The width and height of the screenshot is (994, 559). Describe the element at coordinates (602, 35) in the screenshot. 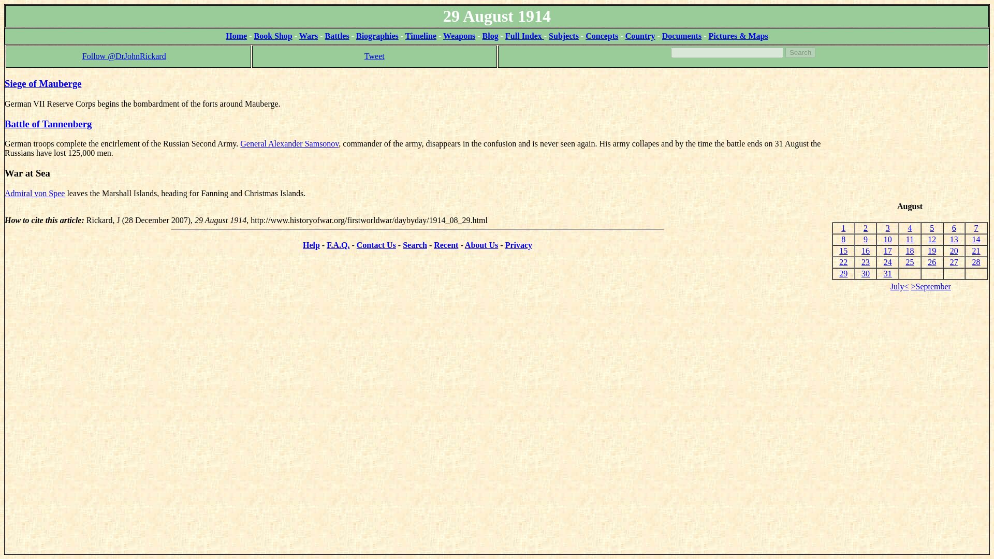

I see `Index of articles on military concepts` at that location.